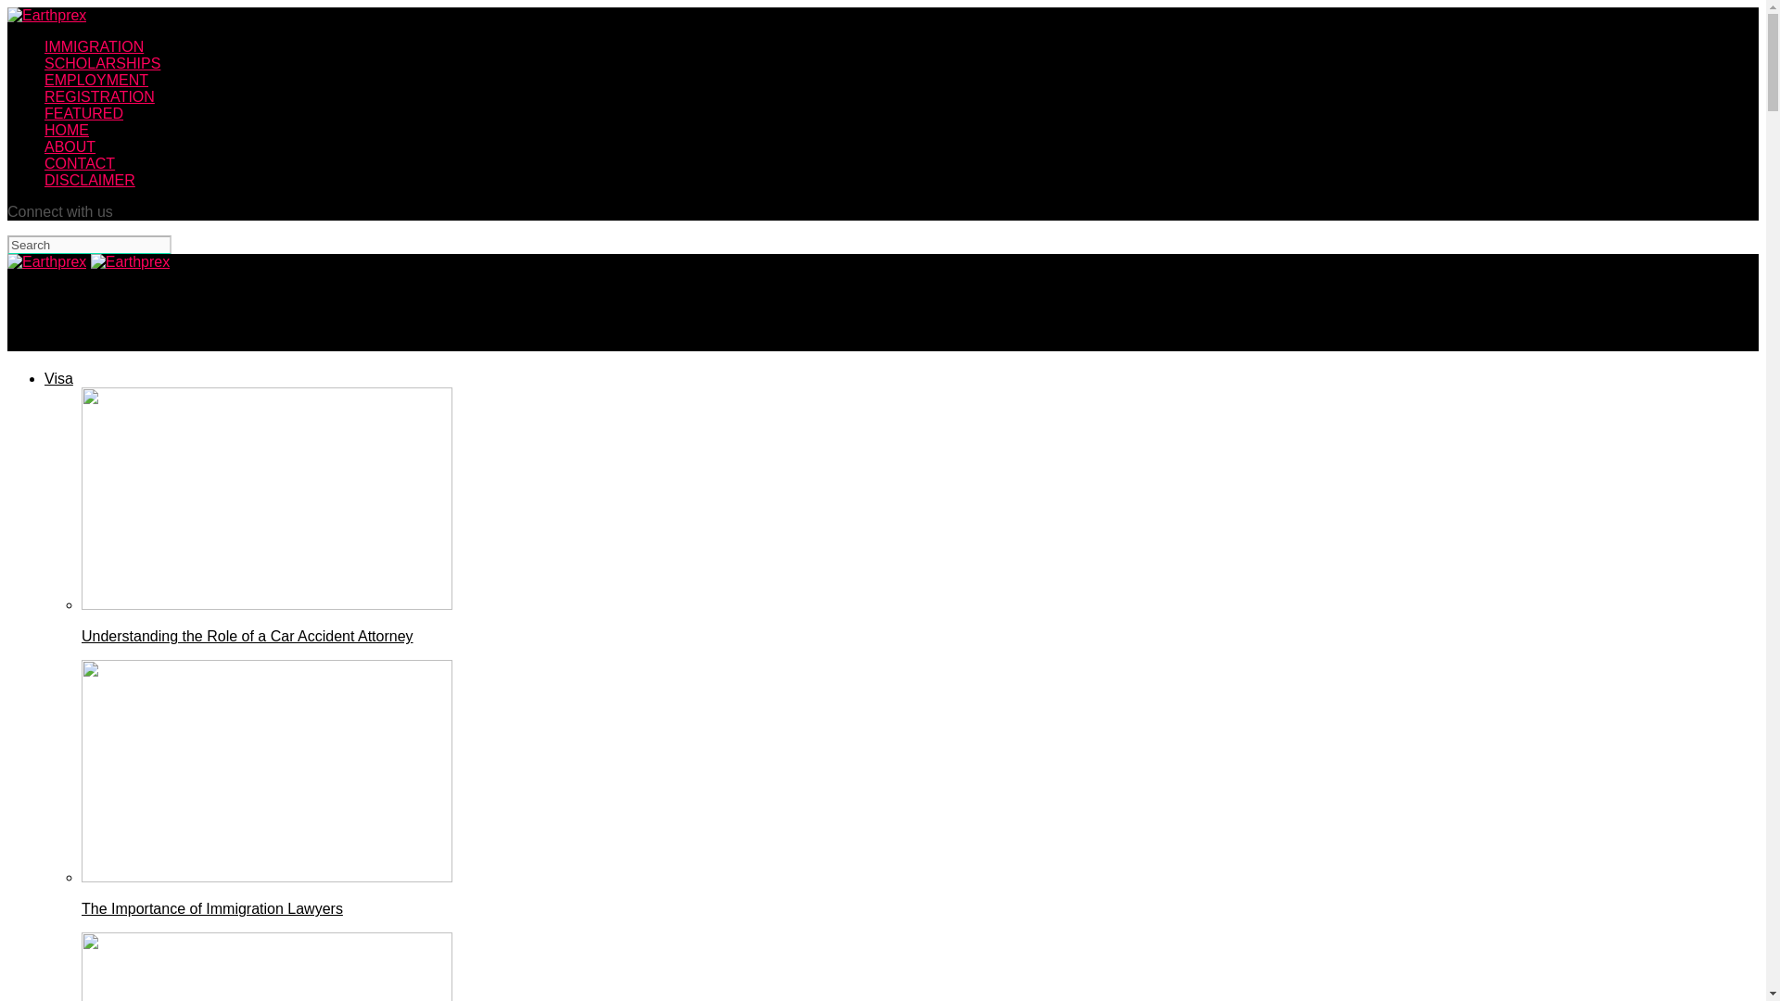 The height and width of the screenshot is (1001, 1780). Describe the element at coordinates (102, 63) in the screenshot. I see `SCHOLARSHIPS` at that location.